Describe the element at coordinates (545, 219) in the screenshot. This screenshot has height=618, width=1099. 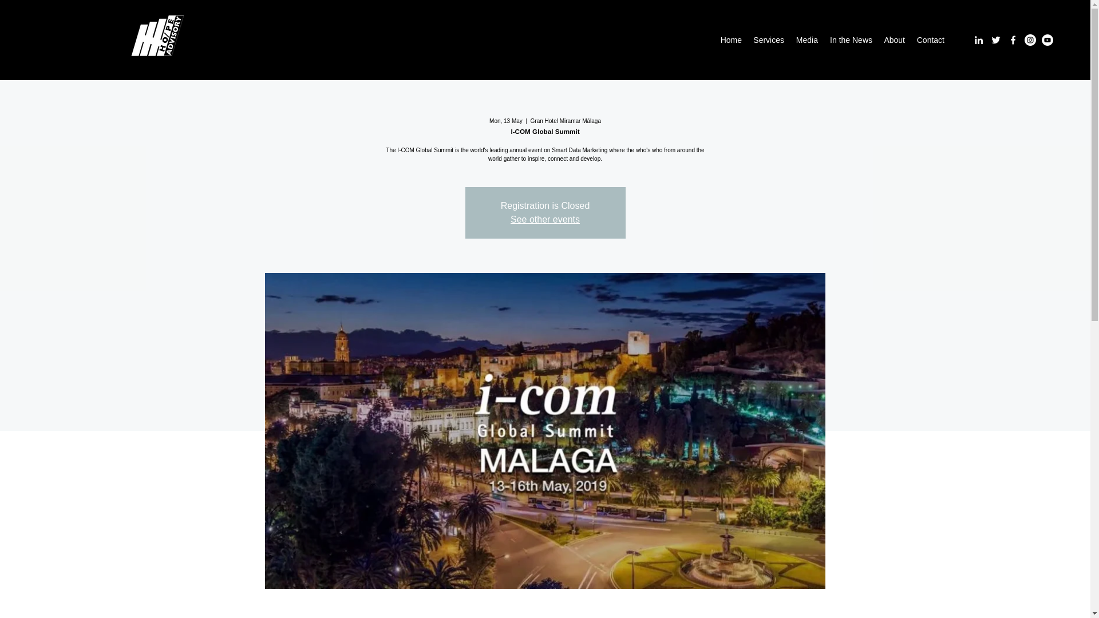
I see `See other events` at that location.